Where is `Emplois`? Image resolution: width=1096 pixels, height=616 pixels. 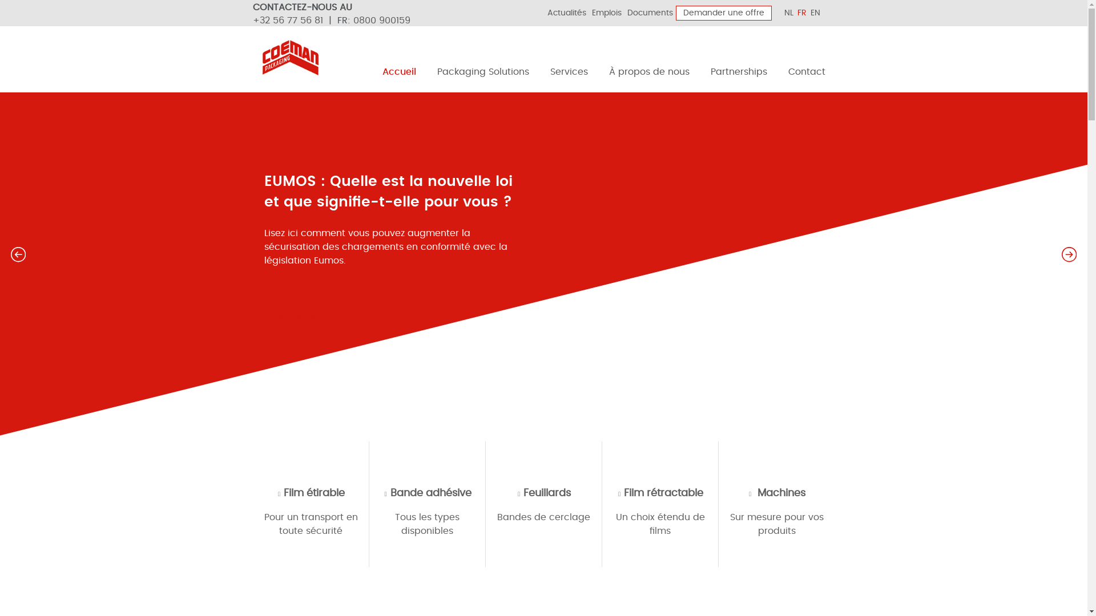 Emplois is located at coordinates (607, 13).